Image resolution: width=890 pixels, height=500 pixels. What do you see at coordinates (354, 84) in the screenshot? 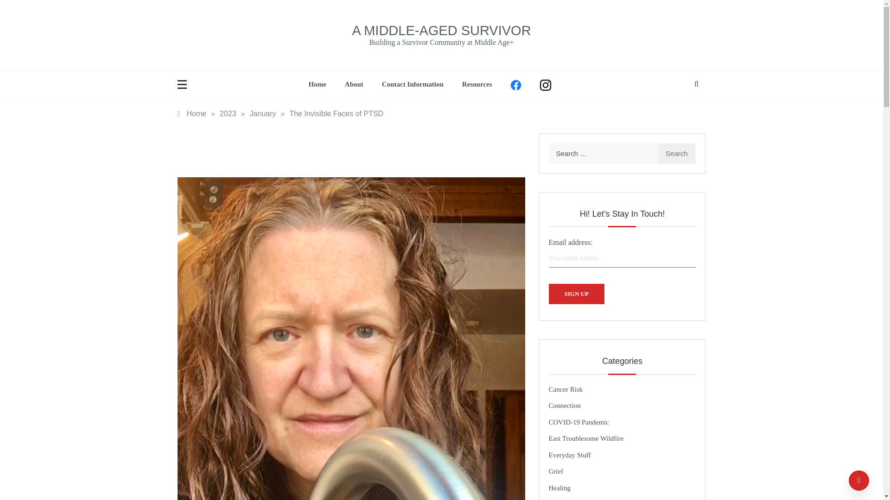
I see `About` at bounding box center [354, 84].